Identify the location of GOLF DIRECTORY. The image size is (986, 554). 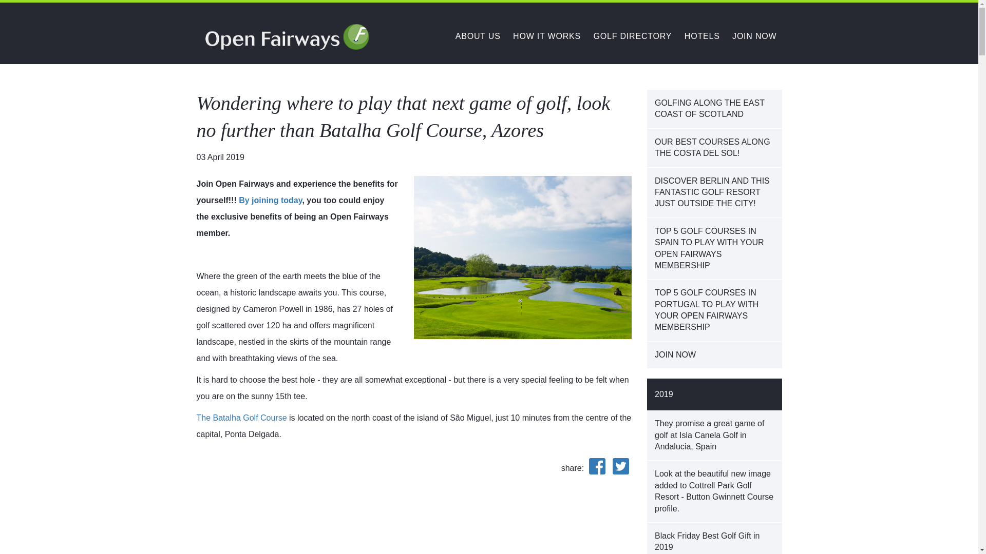
(632, 36).